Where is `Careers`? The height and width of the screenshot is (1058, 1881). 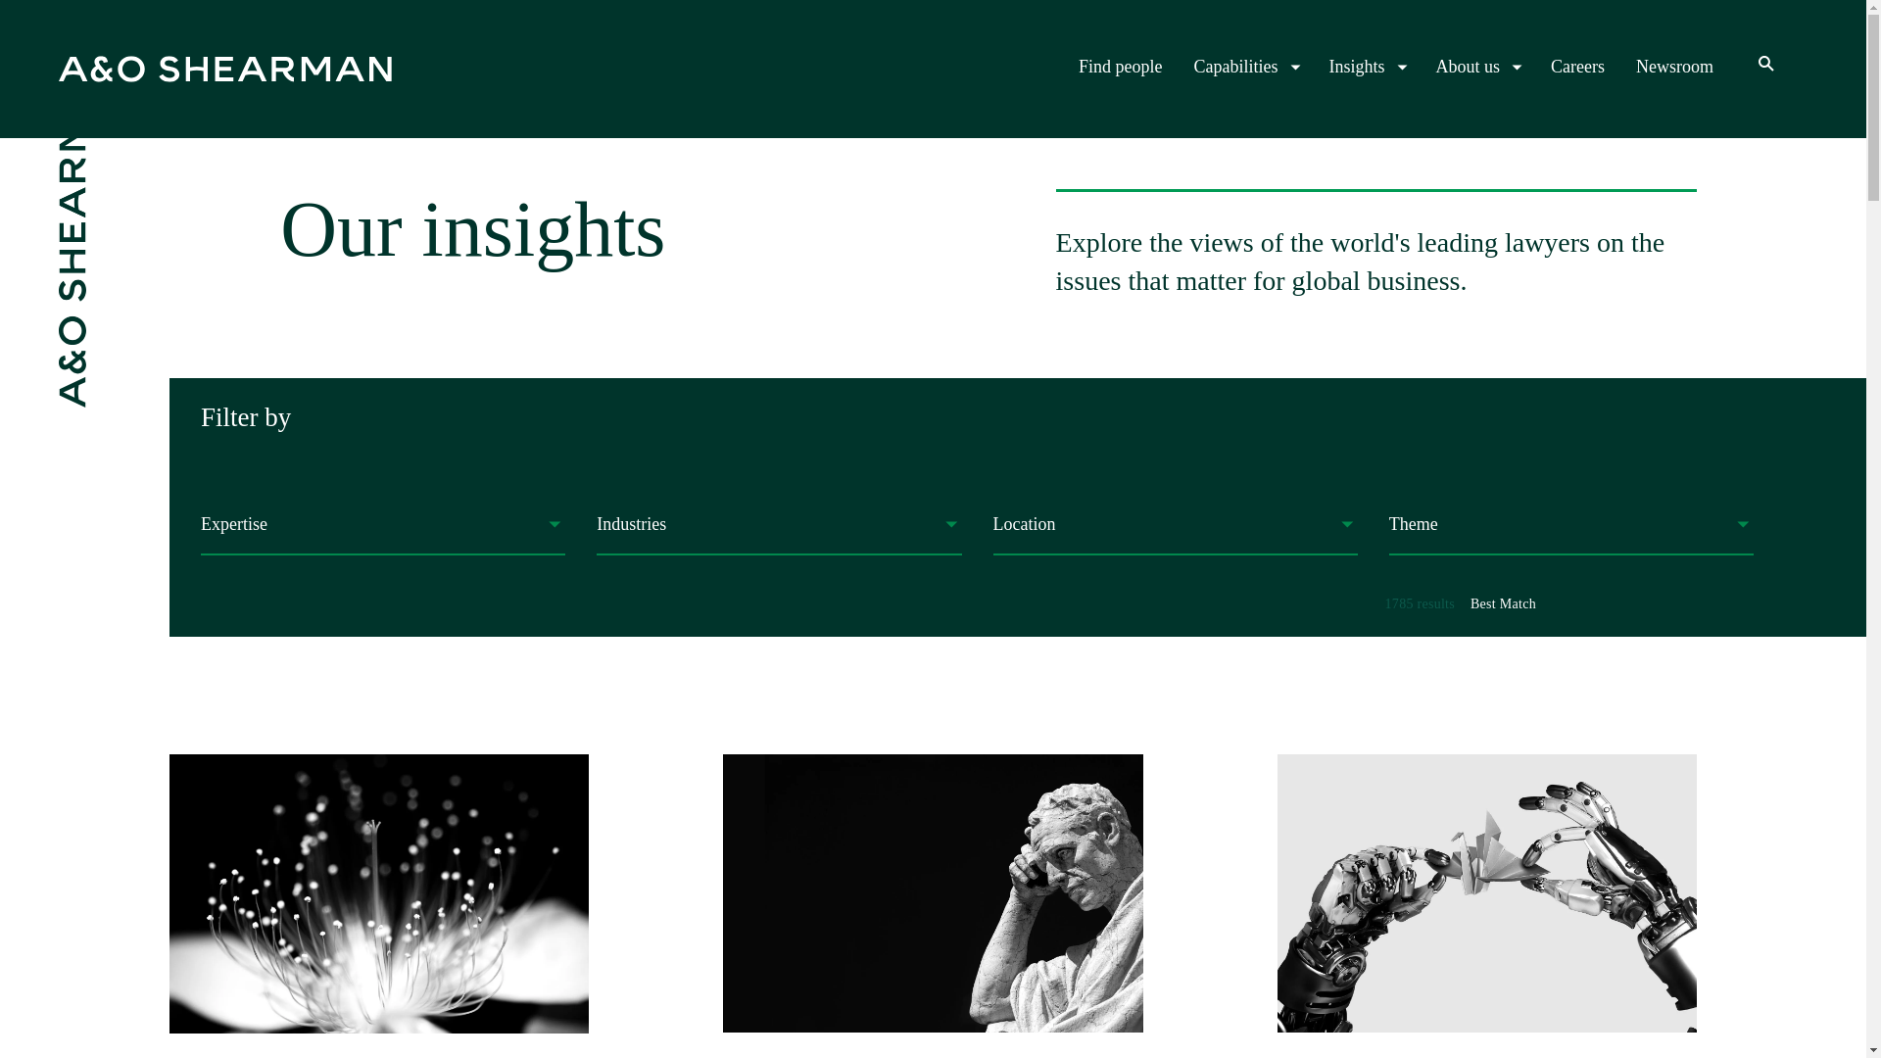
Careers is located at coordinates (1477, 67).